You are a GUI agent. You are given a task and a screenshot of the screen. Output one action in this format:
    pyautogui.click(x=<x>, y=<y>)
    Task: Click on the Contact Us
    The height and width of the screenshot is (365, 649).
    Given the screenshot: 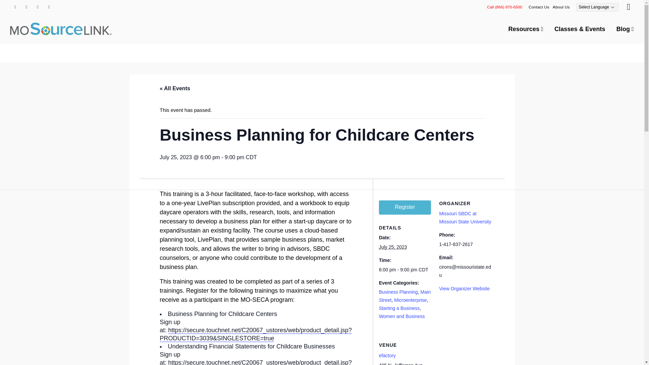 What is the action you would take?
    pyautogui.click(x=539, y=7)
    